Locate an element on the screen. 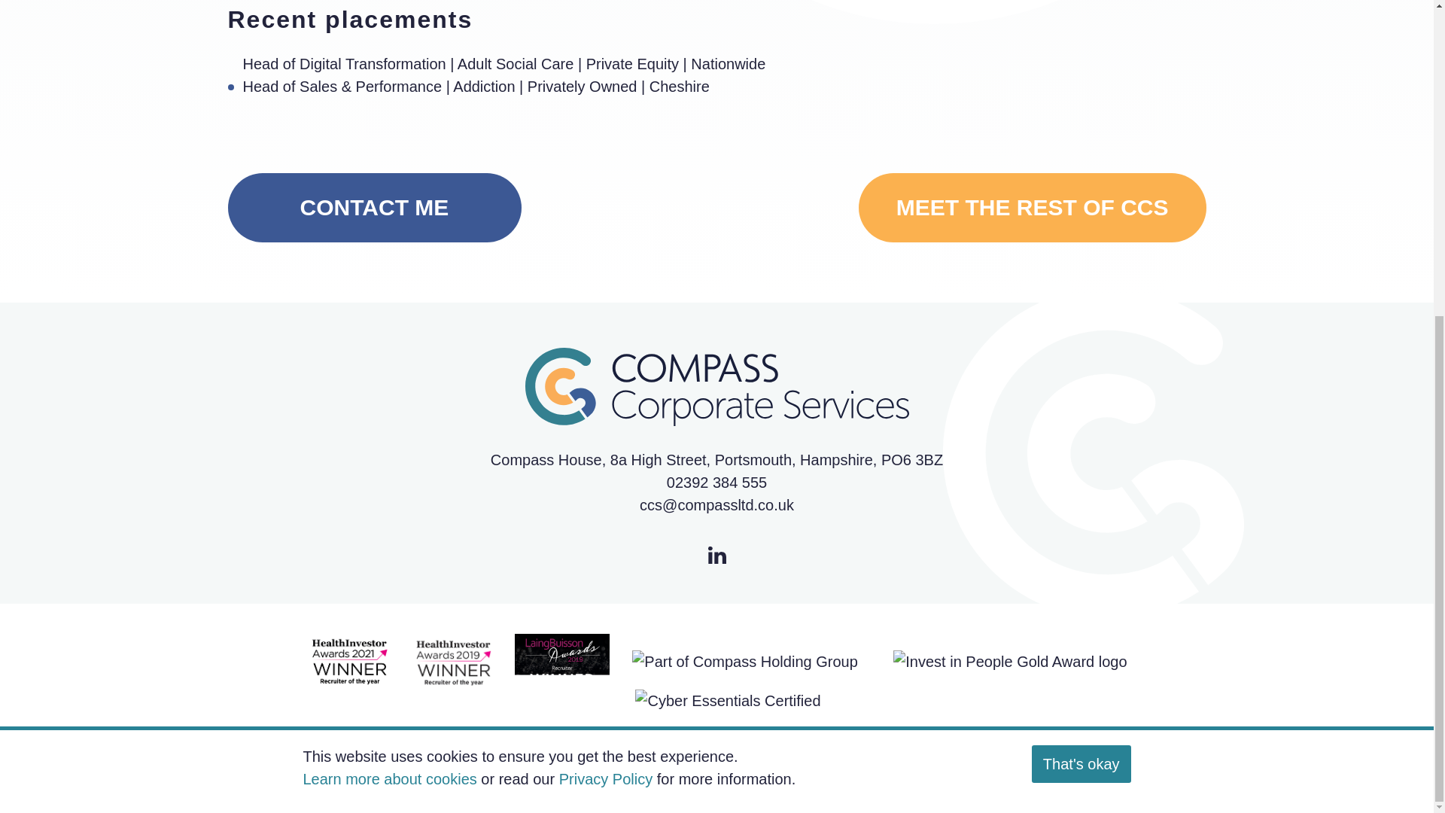  CONTACT ME is located at coordinates (784, 787).